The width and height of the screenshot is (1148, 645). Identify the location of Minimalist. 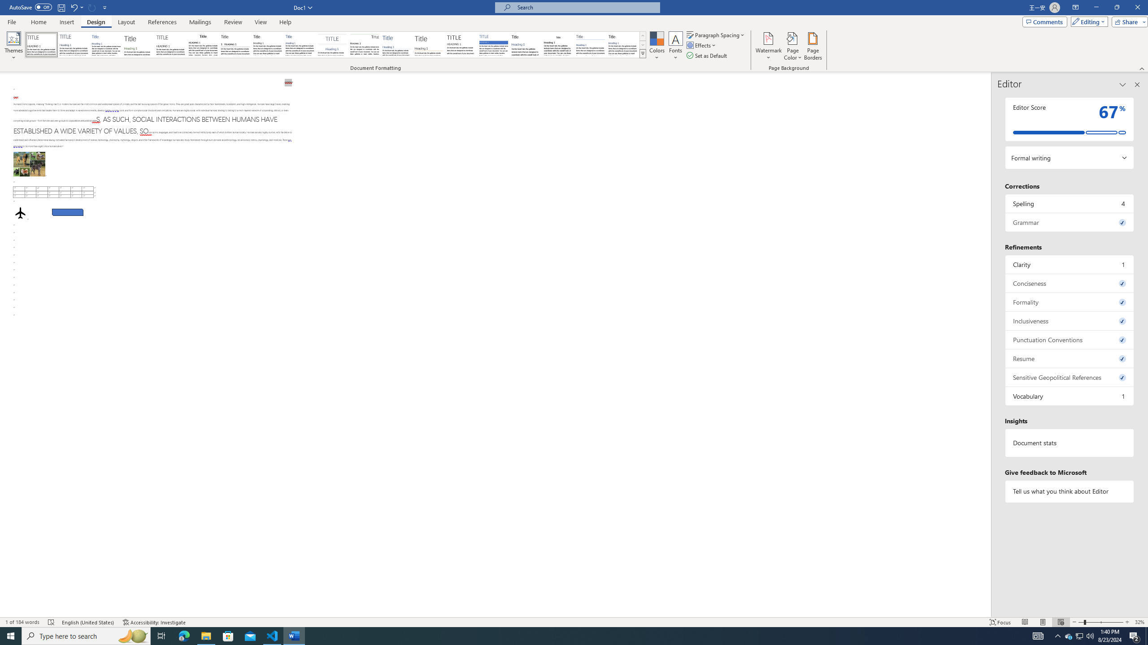
(461, 45).